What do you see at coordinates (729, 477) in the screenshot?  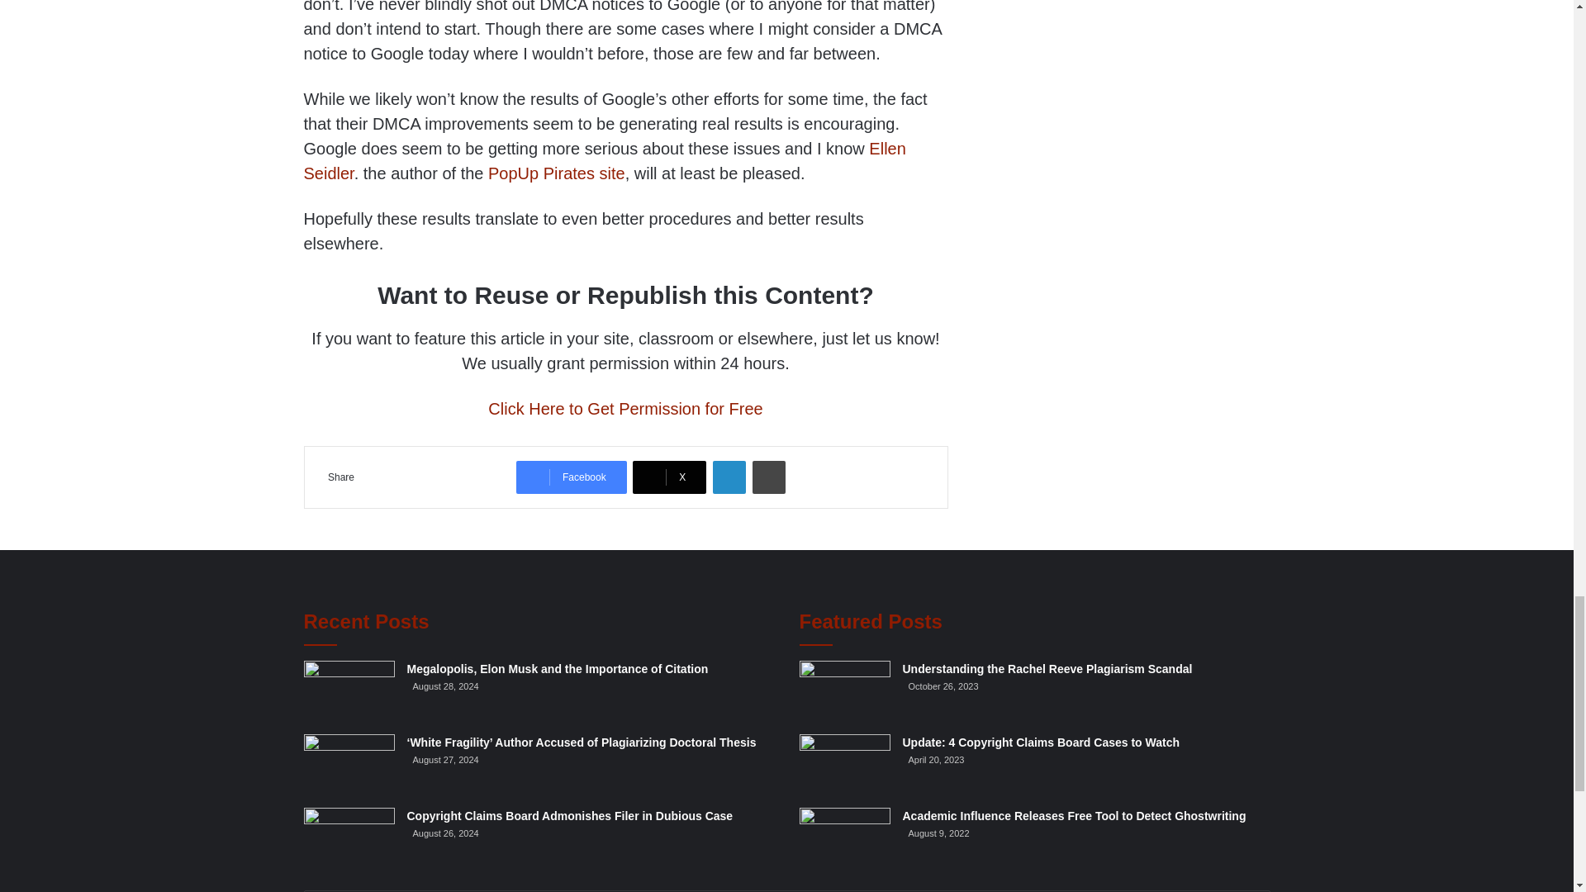 I see `LinkedIn` at bounding box center [729, 477].